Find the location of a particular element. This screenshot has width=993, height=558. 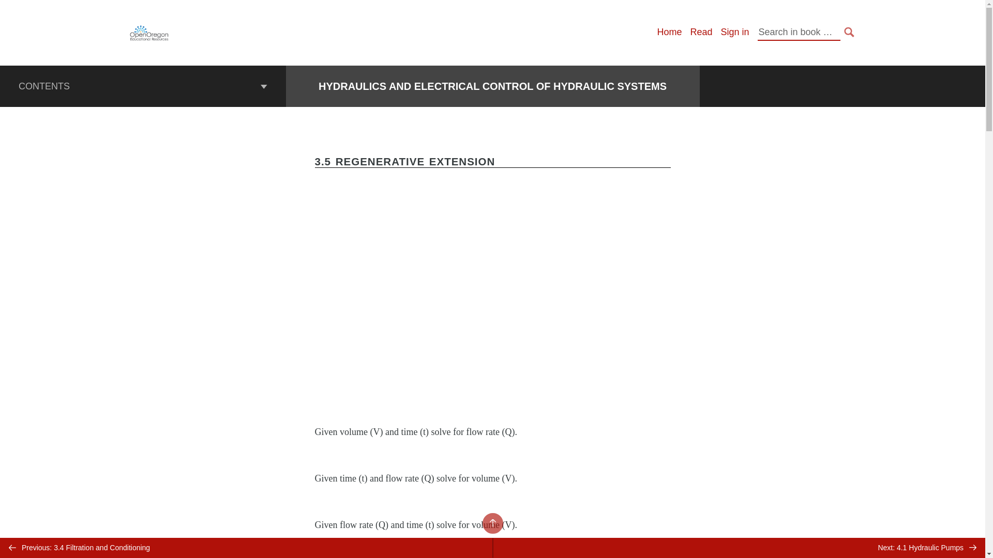

Sign in is located at coordinates (734, 32).